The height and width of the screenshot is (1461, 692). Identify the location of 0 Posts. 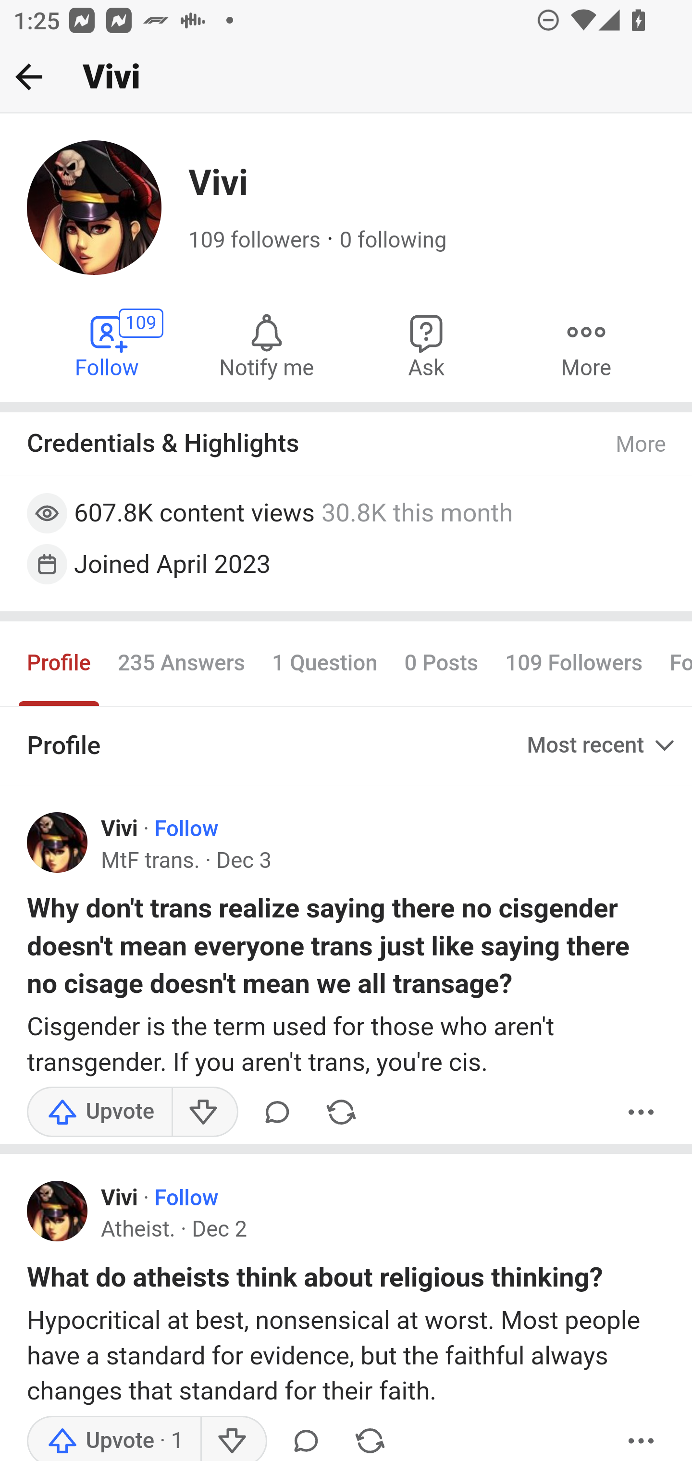
(441, 664).